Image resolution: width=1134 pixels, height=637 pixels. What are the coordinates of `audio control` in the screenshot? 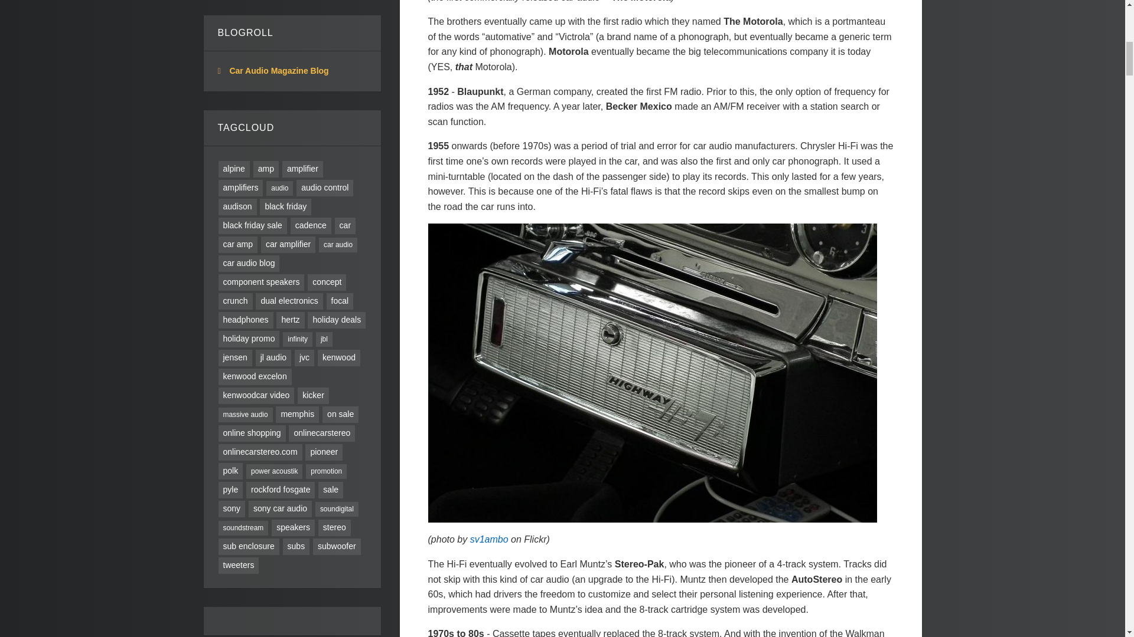 It's located at (324, 188).